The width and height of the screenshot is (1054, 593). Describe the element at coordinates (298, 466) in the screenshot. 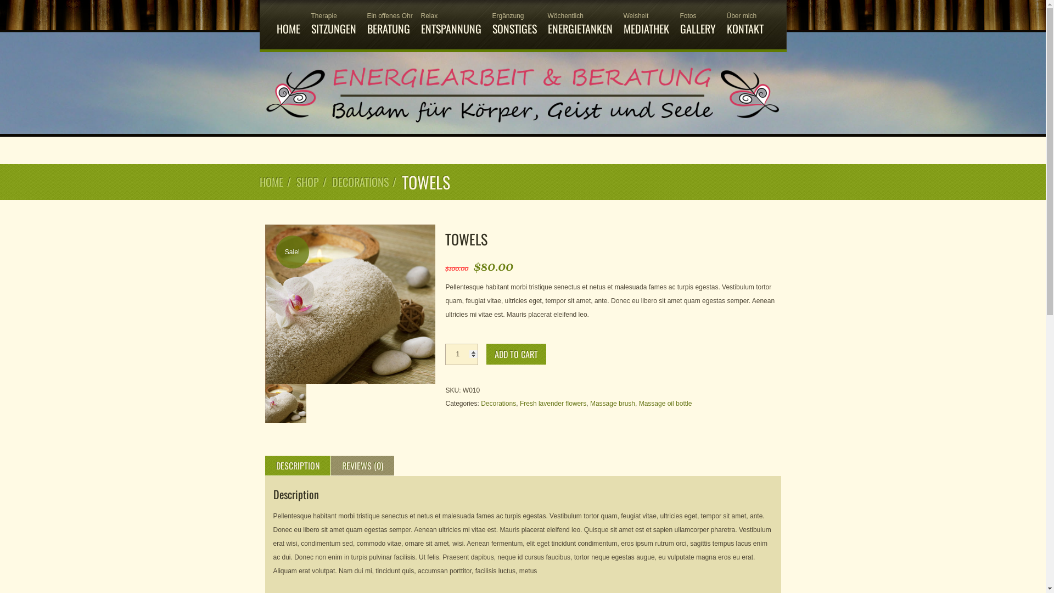

I see `DESCRIPTION` at that location.